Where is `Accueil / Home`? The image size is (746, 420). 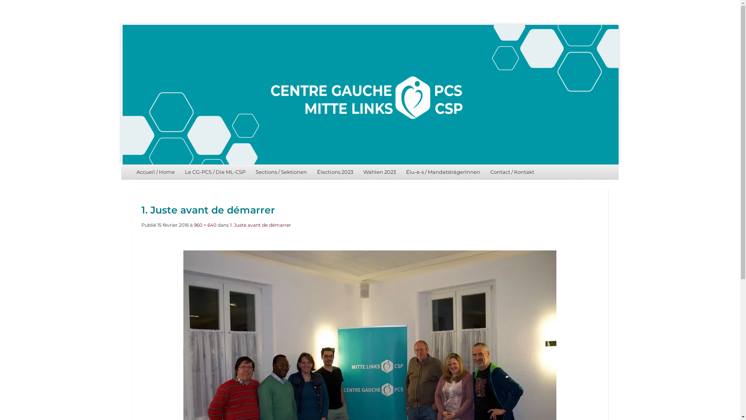
Accueil / Home is located at coordinates (155, 172).